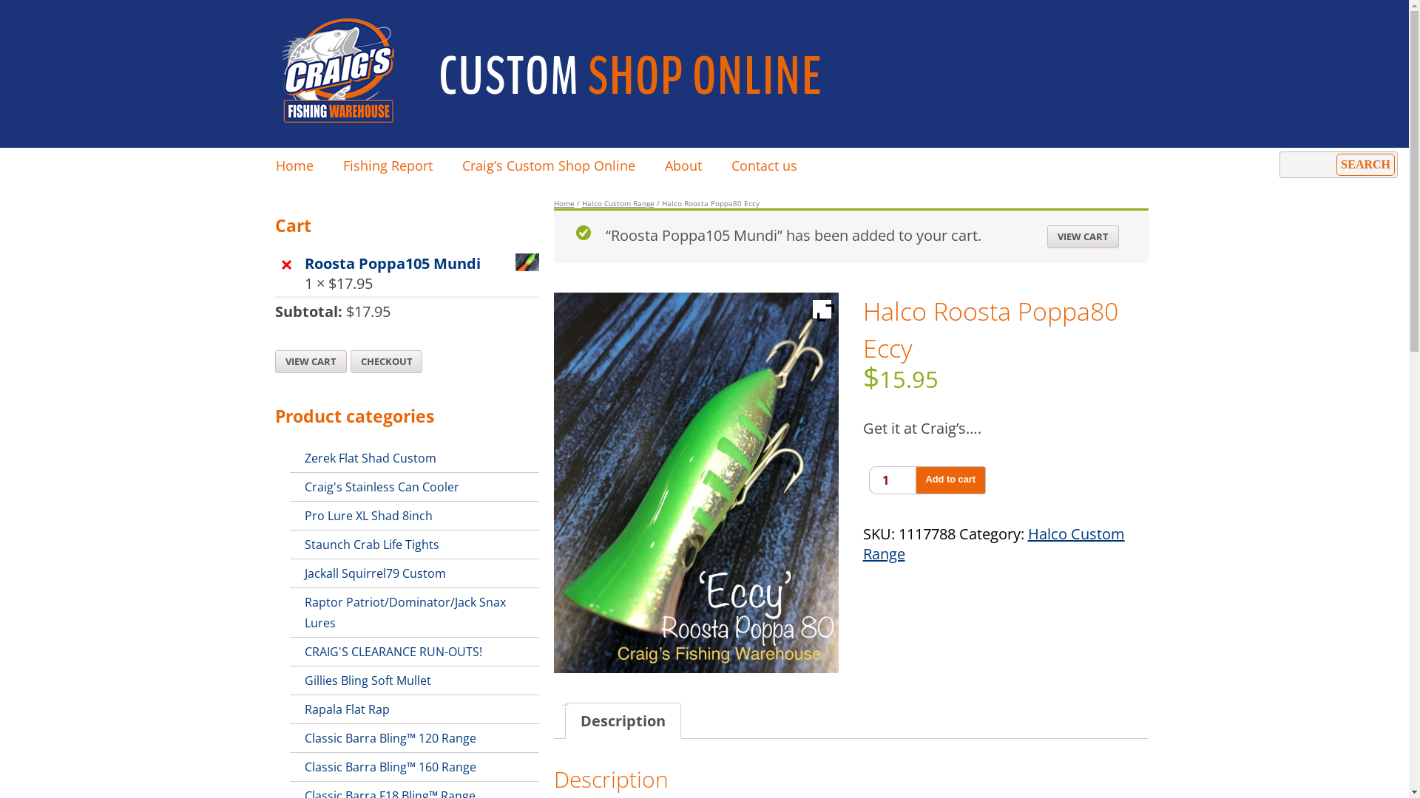 The width and height of the screenshot is (1420, 798). I want to click on Pro Lure XL Shad 8inch, so click(414, 516).